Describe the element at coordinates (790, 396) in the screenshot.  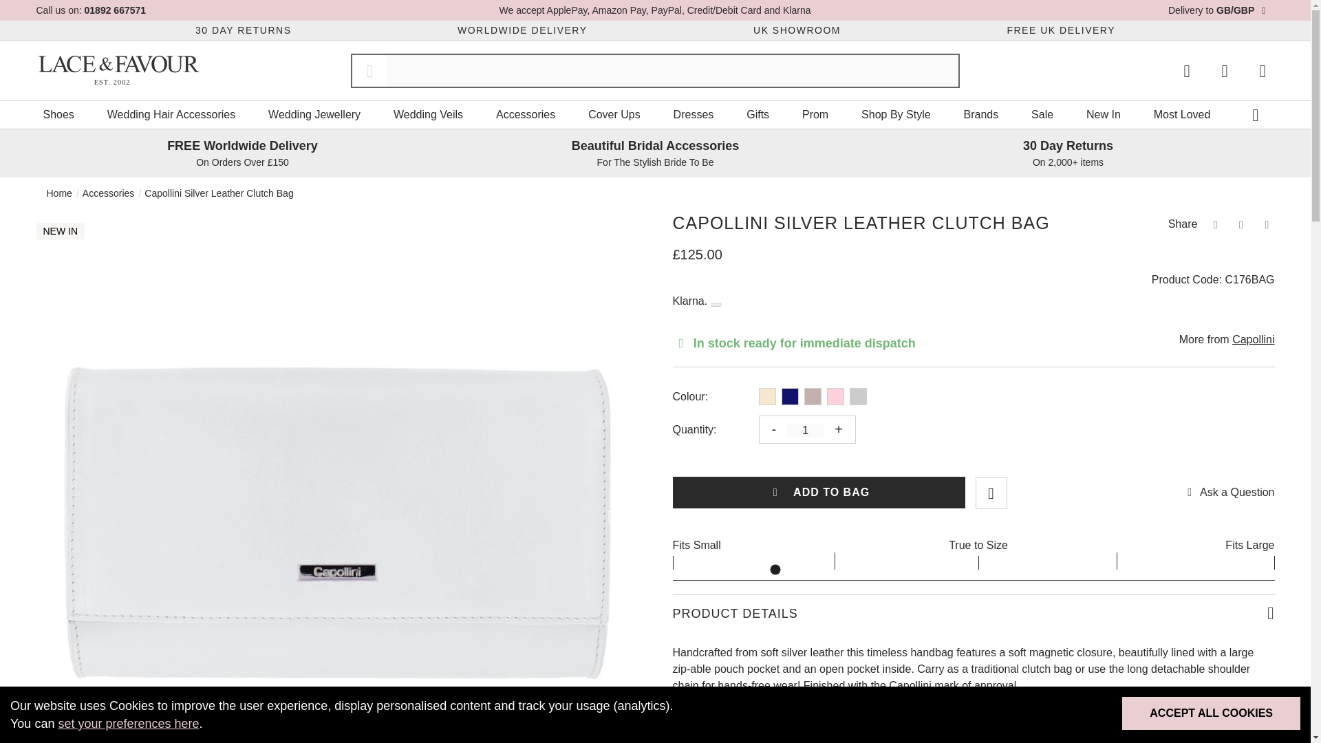
I see `View This Product in Navy` at that location.